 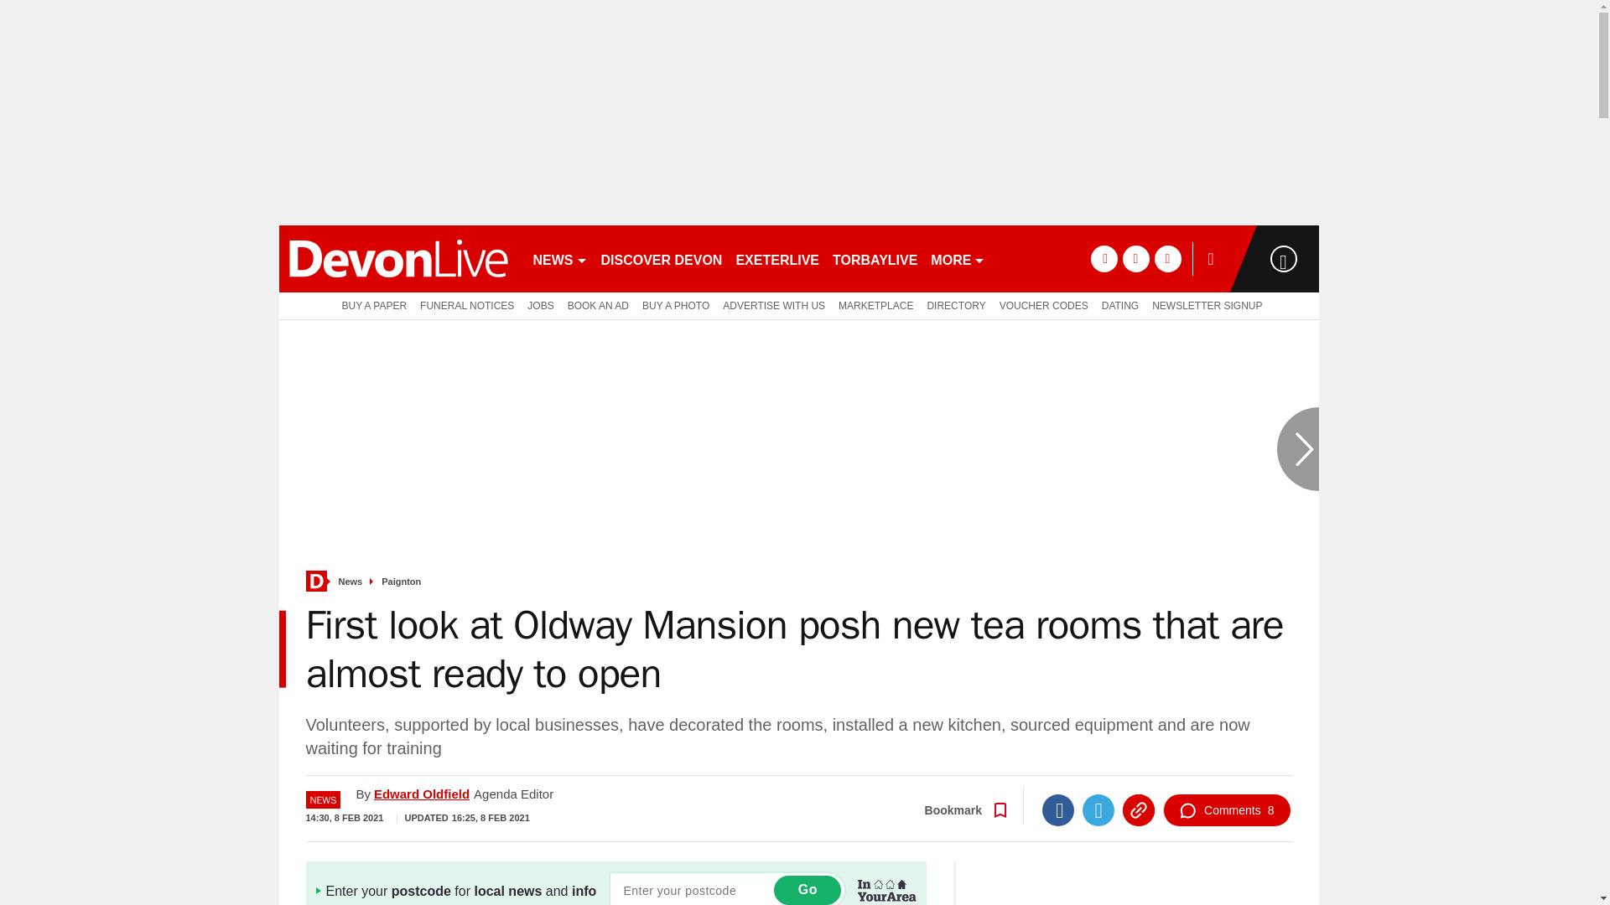 What do you see at coordinates (1167, 258) in the screenshot?
I see `instagram` at bounding box center [1167, 258].